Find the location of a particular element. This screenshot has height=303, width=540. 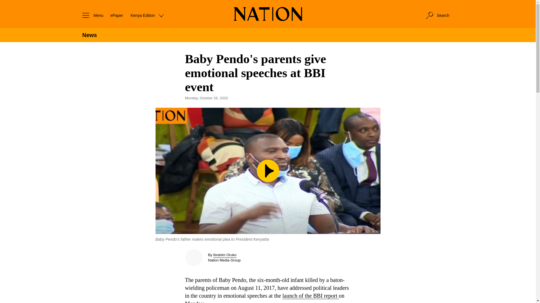

ePaper is located at coordinates (116, 15).